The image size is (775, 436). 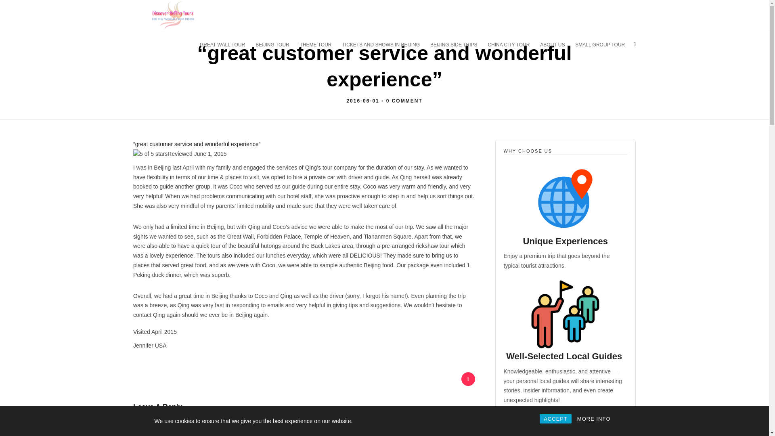 What do you see at coordinates (226, 44) in the screenshot?
I see `GREAT WALL TOUR` at bounding box center [226, 44].